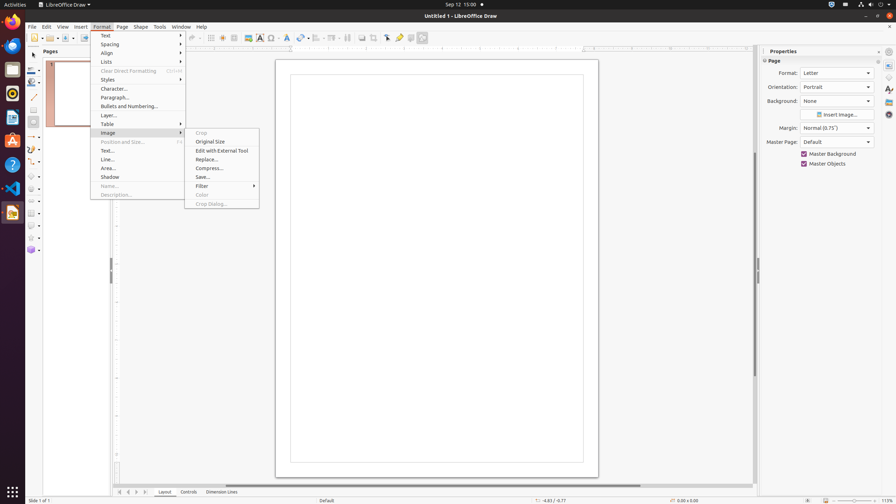 The image size is (896, 504). I want to click on Position and Size..., so click(138, 142).